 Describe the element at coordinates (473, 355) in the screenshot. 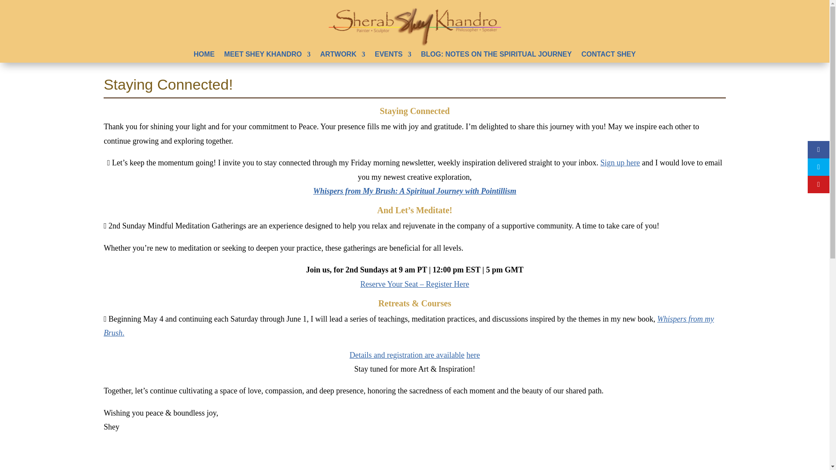

I see `here` at that location.